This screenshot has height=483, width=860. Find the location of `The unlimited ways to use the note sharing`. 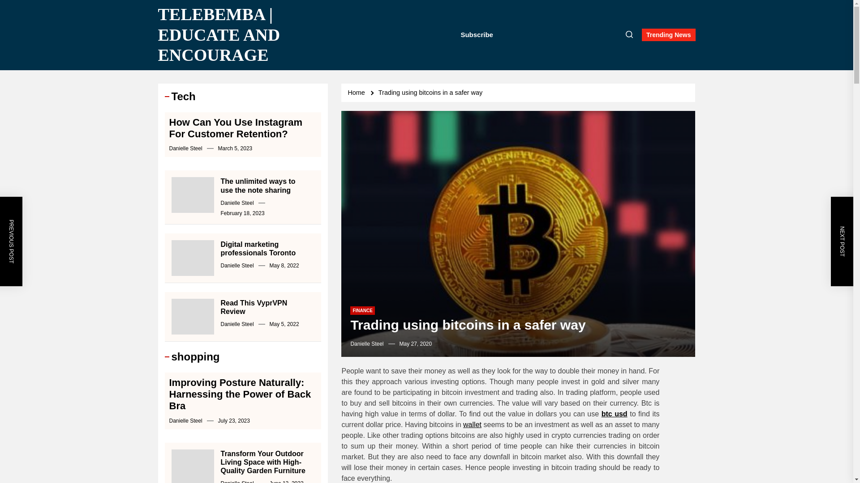

The unlimited ways to use the note sharing is located at coordinates (257, 186).